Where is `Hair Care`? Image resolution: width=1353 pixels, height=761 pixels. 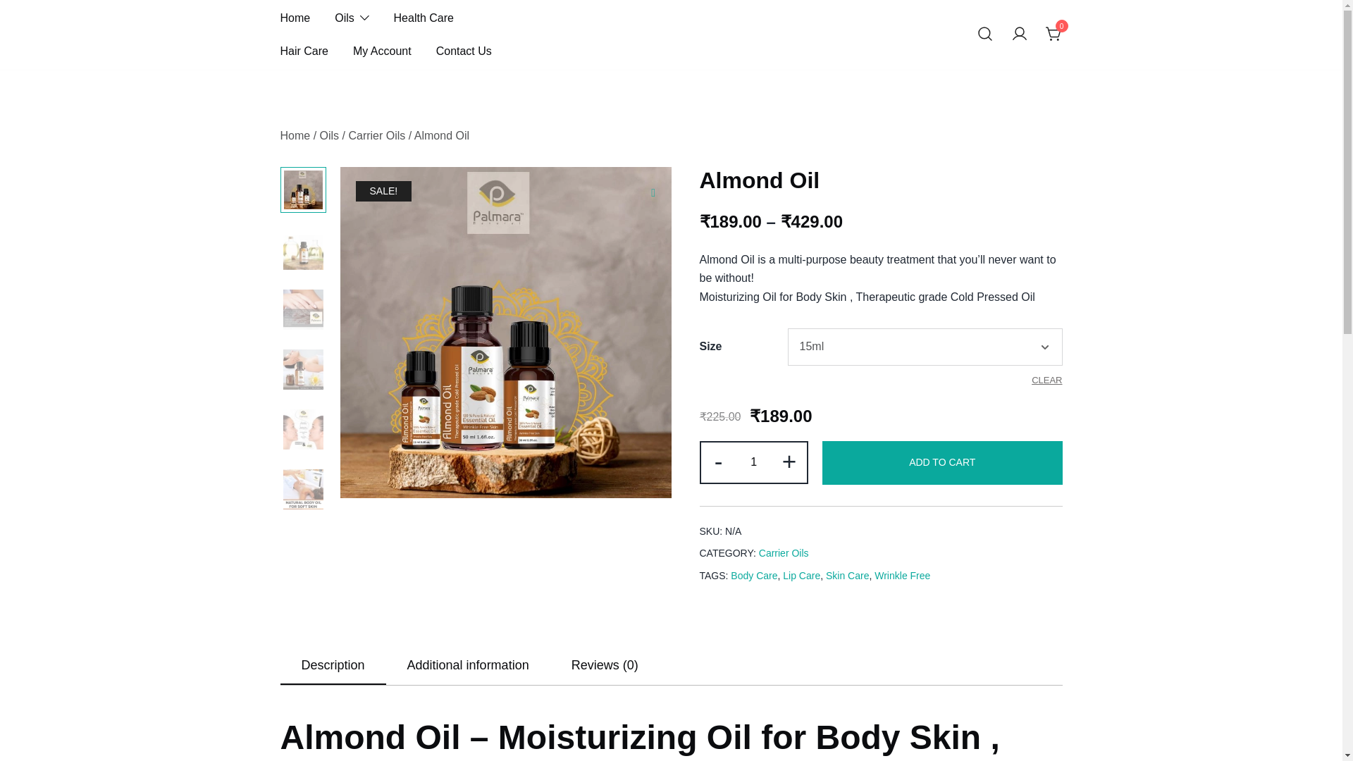
Hair Care is located at coordinates (304, 51).